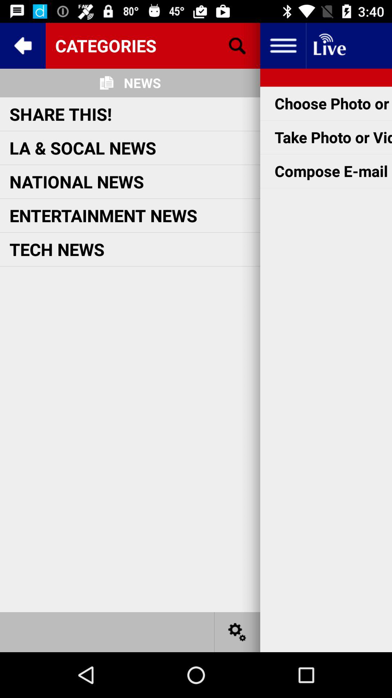  What do you see at coordinates (77, 182) in the screenshot?
I see `launch item above the entertainment news` at bounding box center [77, 182].